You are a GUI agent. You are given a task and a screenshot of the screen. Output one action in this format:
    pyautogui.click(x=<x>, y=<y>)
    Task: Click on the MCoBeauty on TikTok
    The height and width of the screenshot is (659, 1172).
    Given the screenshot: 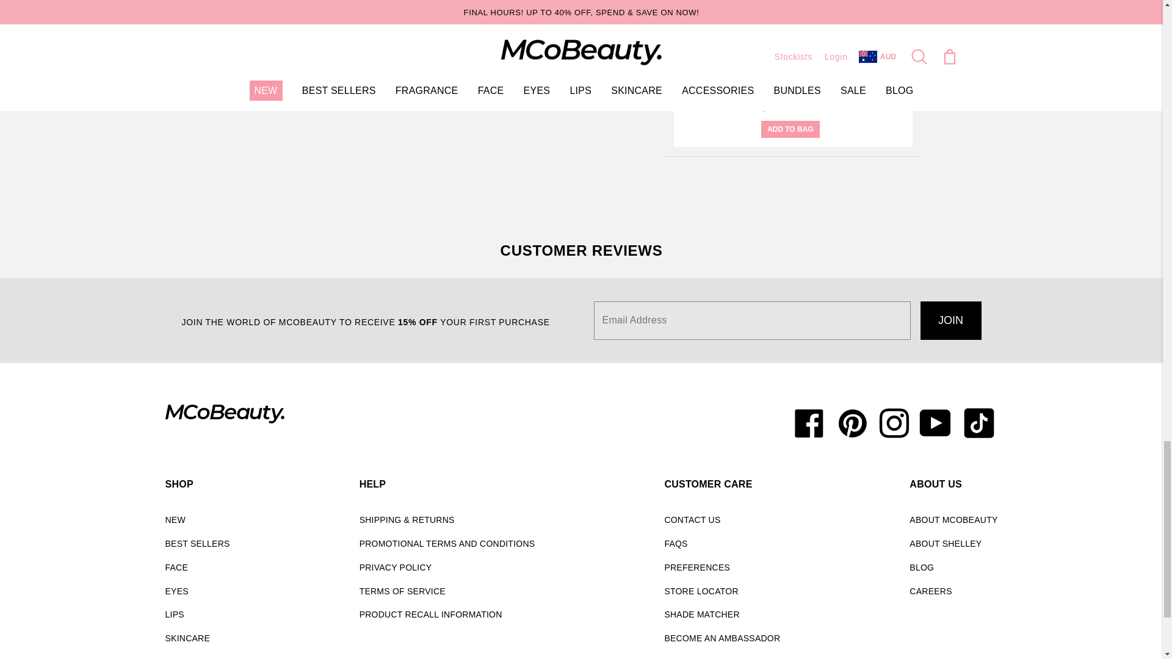 What is the action you would take?
    pyautogui.click(x=977, y=422)
    